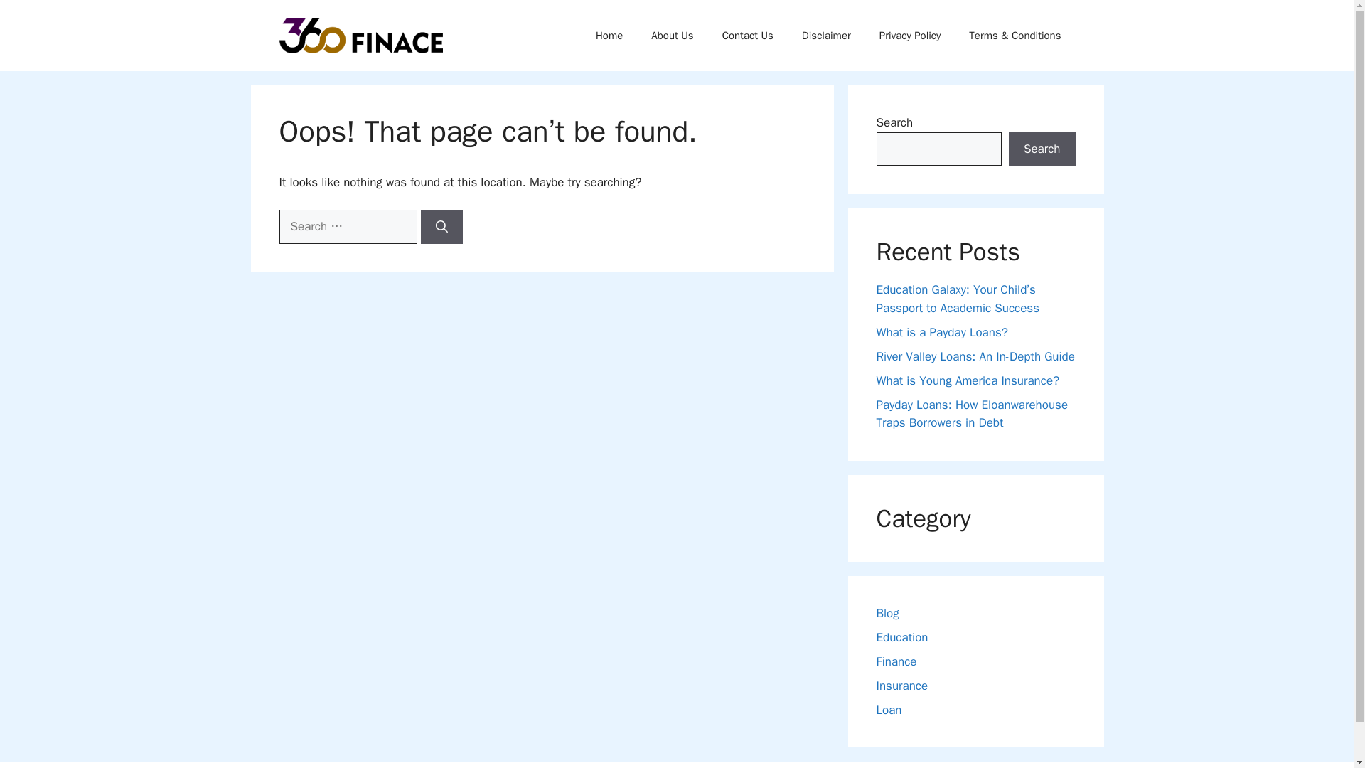 The width and height of the screenshot is (1365, 768). What do you see at coordinates (967, 380) in the screenshot?
I see `What is Young America Insurance?` at bounding box center [967, 380].